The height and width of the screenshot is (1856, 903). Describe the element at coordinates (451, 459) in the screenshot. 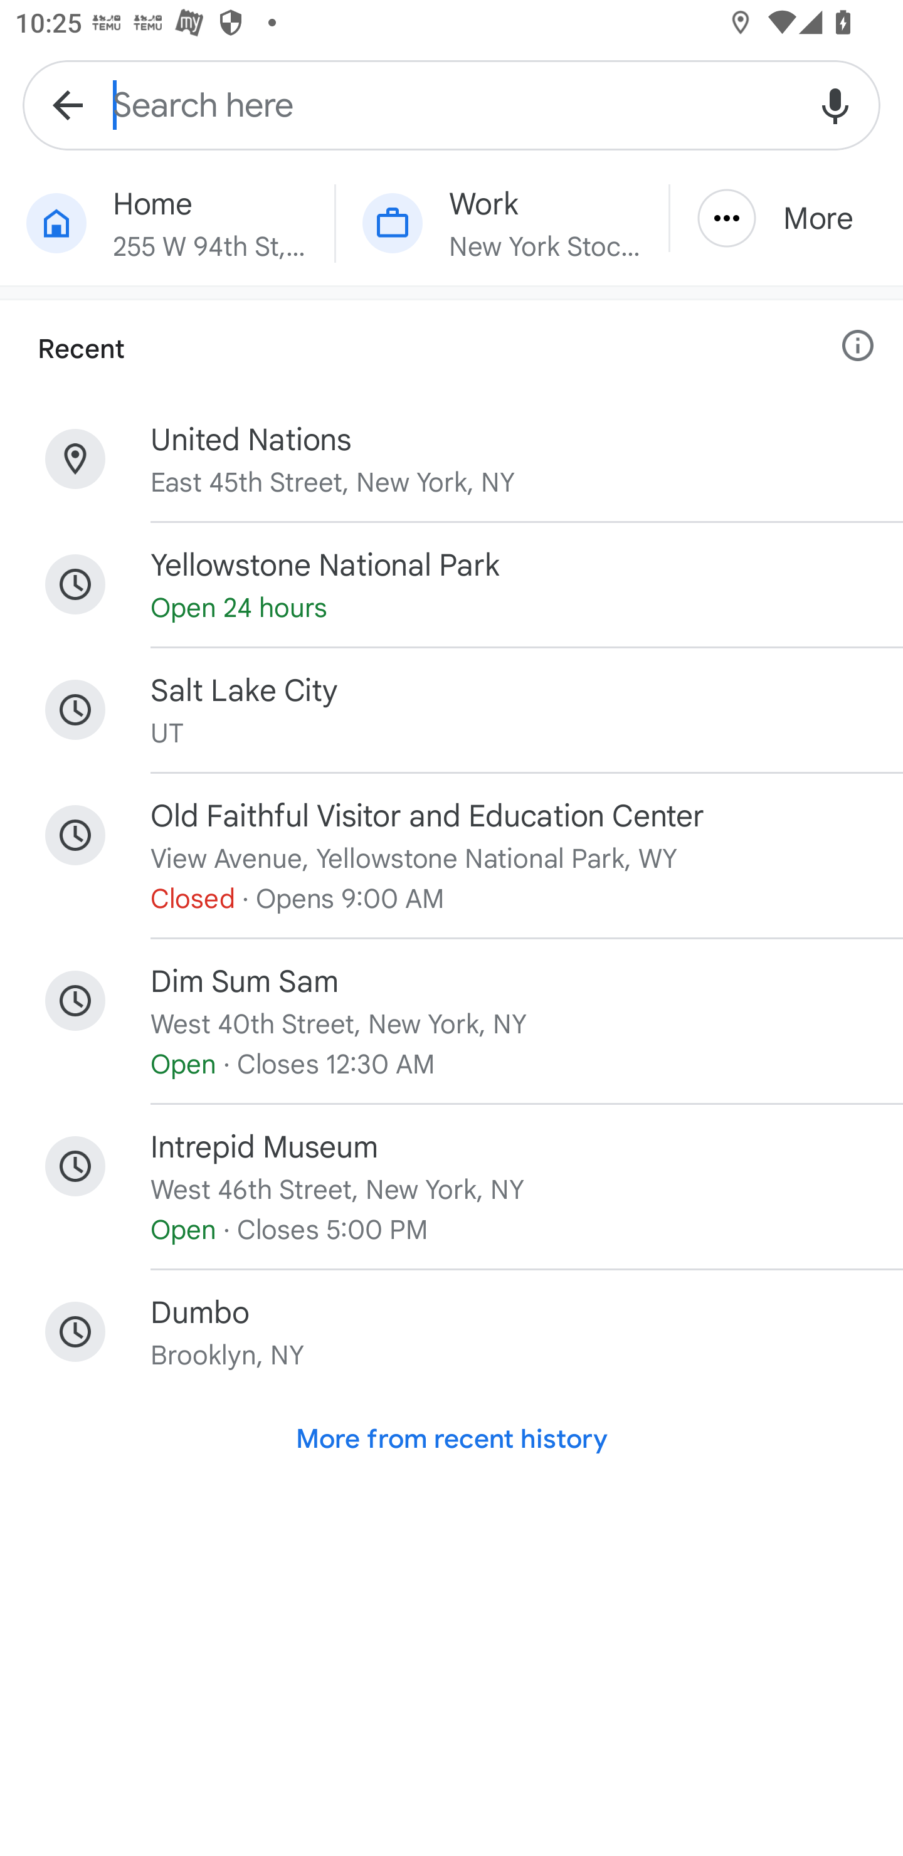

I see `United Nations East 45th Street, New York, NY` at that location.